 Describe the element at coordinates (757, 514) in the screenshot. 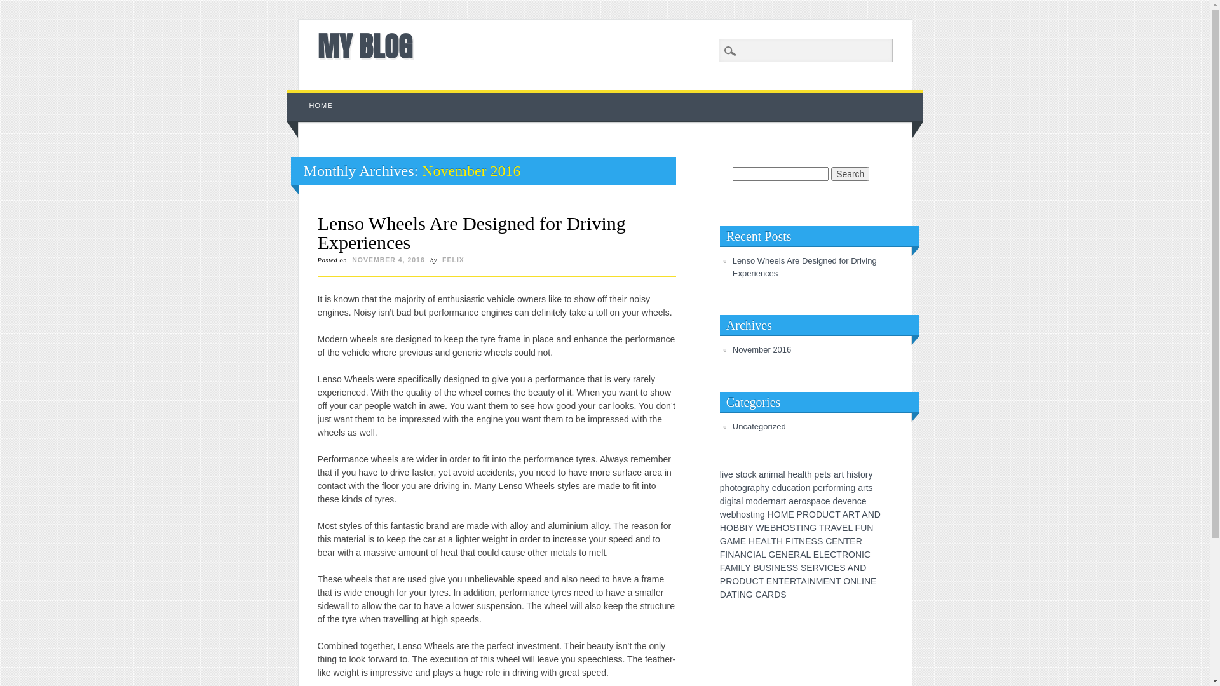

I see `n` at that location.